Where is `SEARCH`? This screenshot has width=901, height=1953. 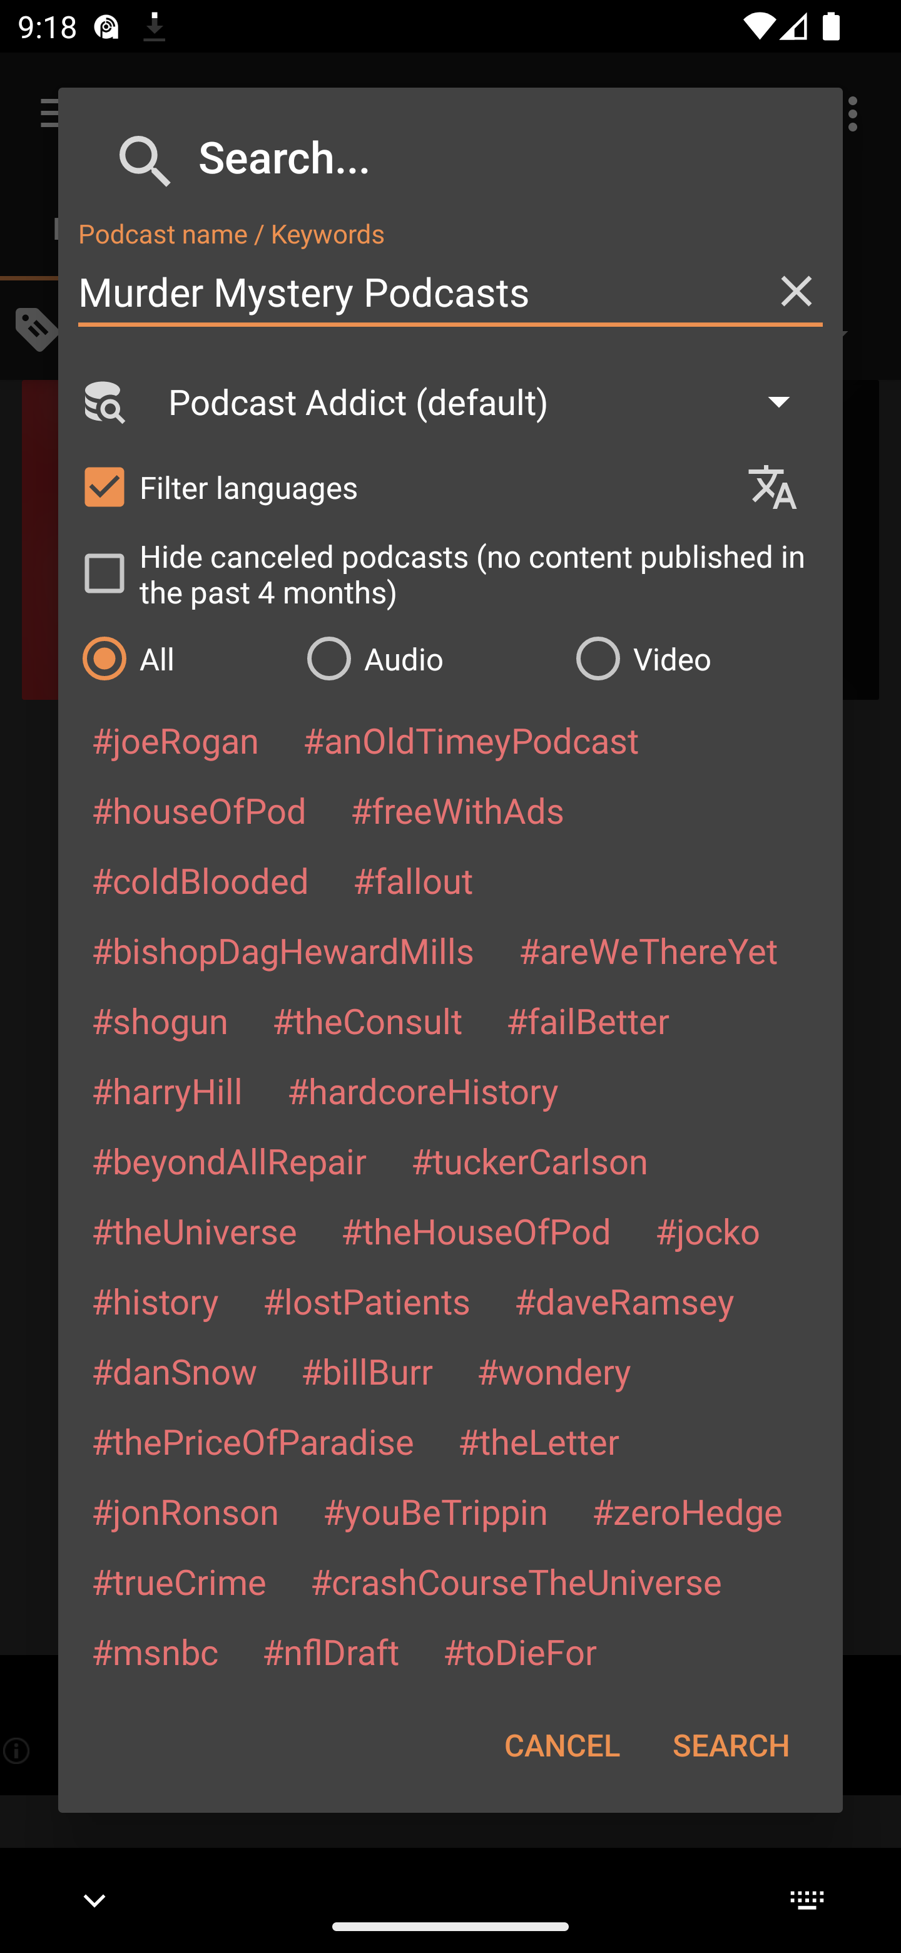 SEARCH is located at coordinates (731, 1745).